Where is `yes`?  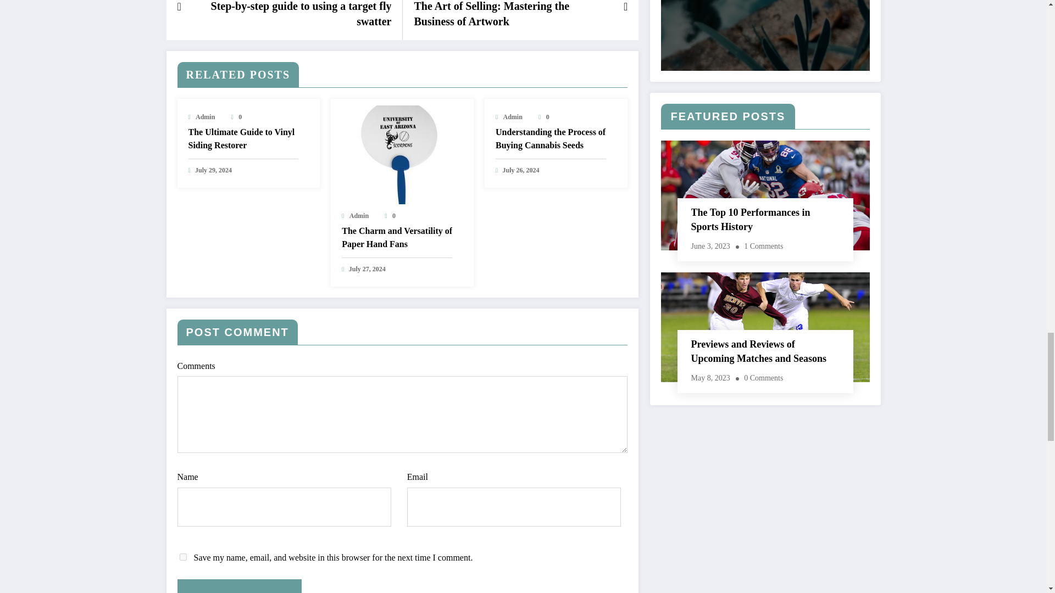 yes is located at coordinates (182, 557).